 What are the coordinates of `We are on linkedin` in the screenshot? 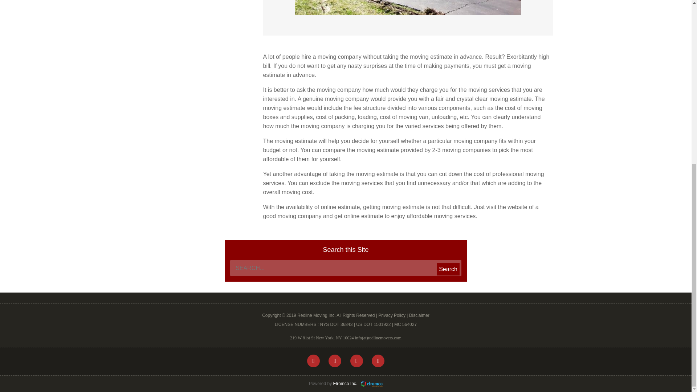 It's located at (378, 361).